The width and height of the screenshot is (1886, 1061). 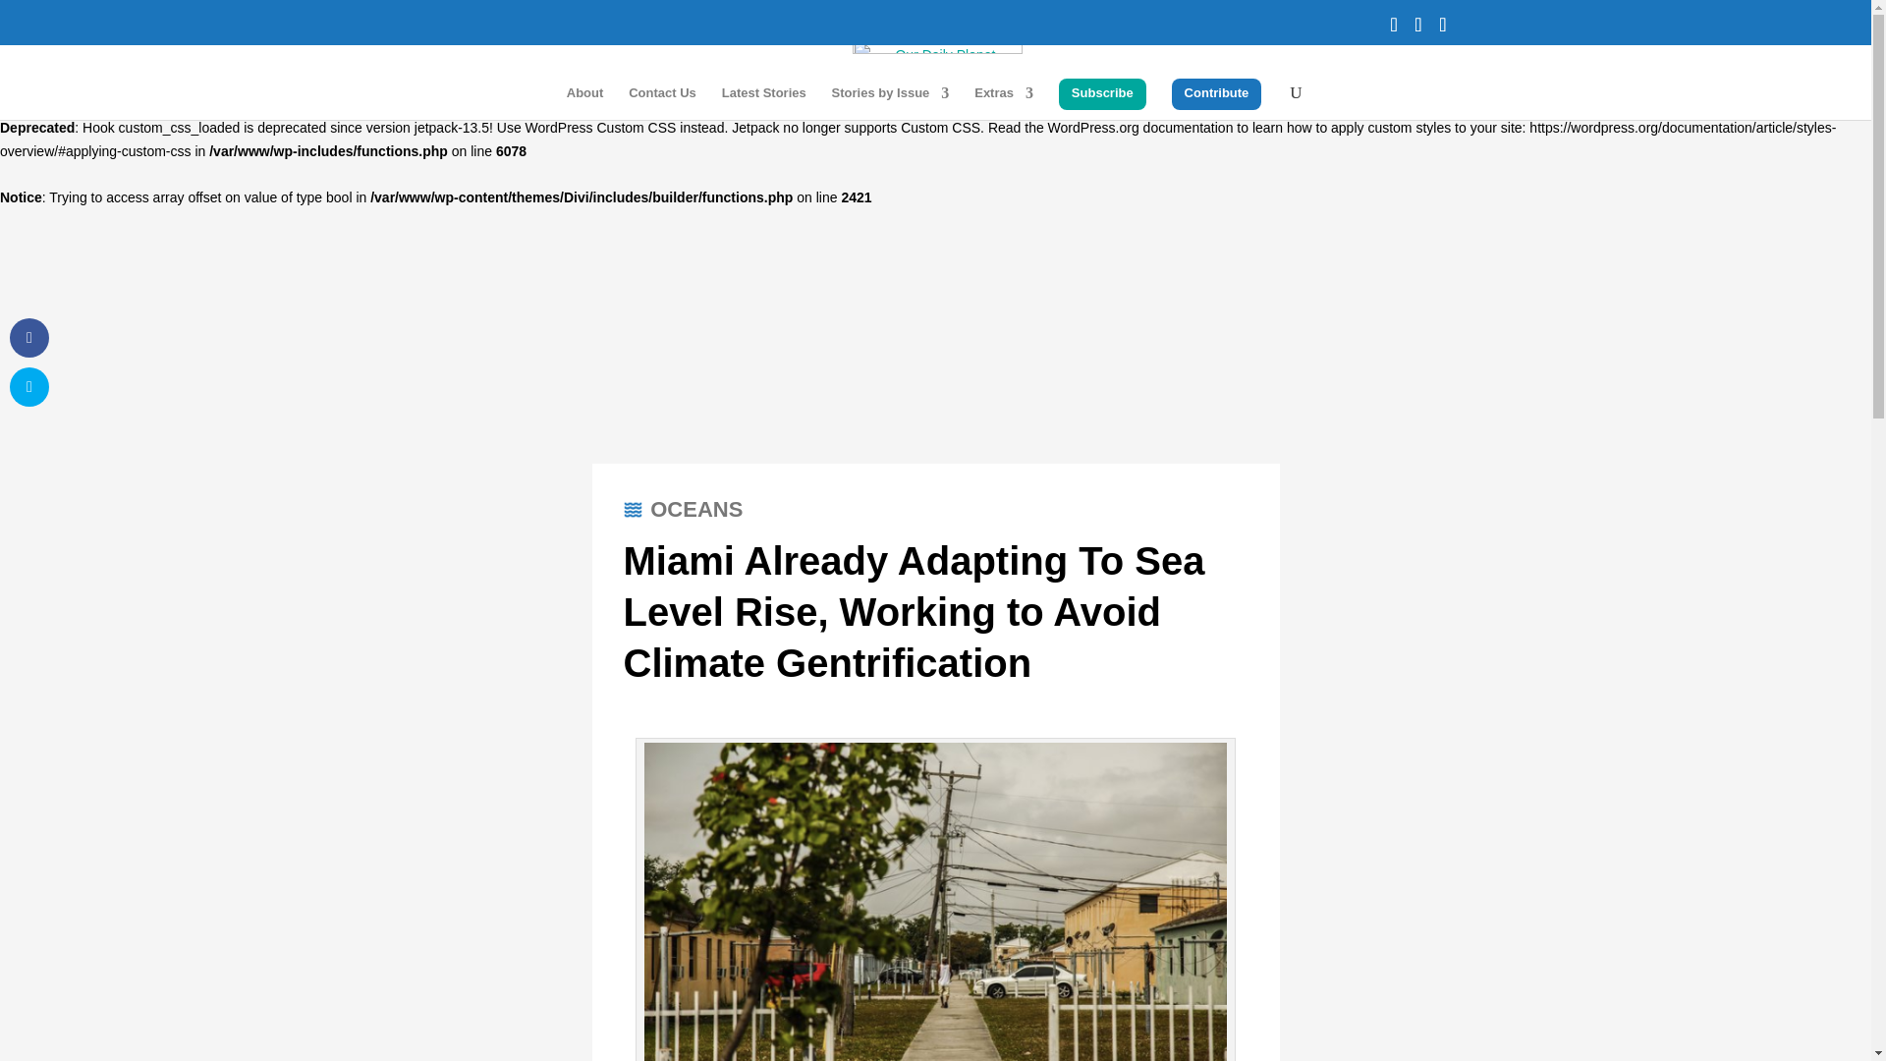 I want to click on About, so click(x=585, y=97).